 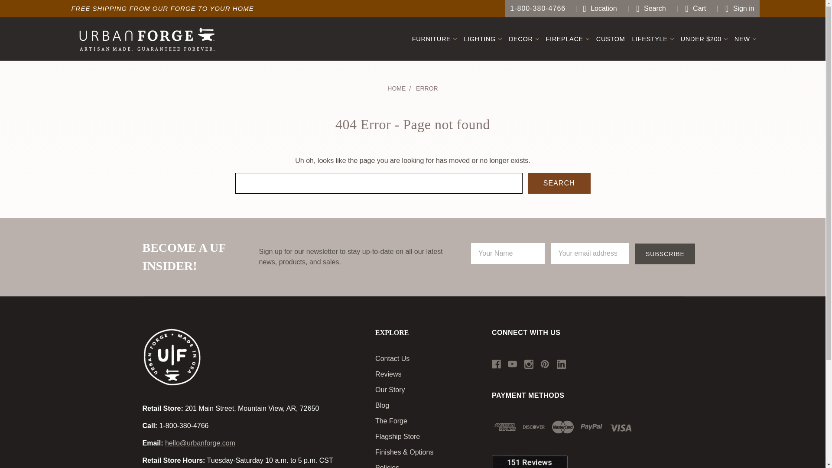 I want to click on FURNITURE, so click(x=434, y=39).